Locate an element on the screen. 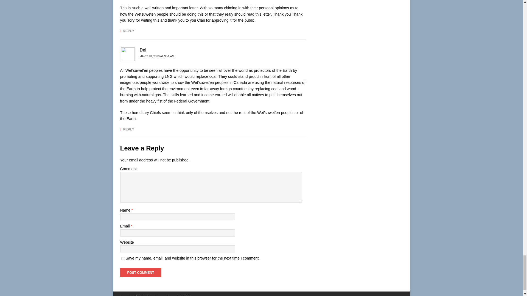  Post Comment is located at coordinates (141, 272).